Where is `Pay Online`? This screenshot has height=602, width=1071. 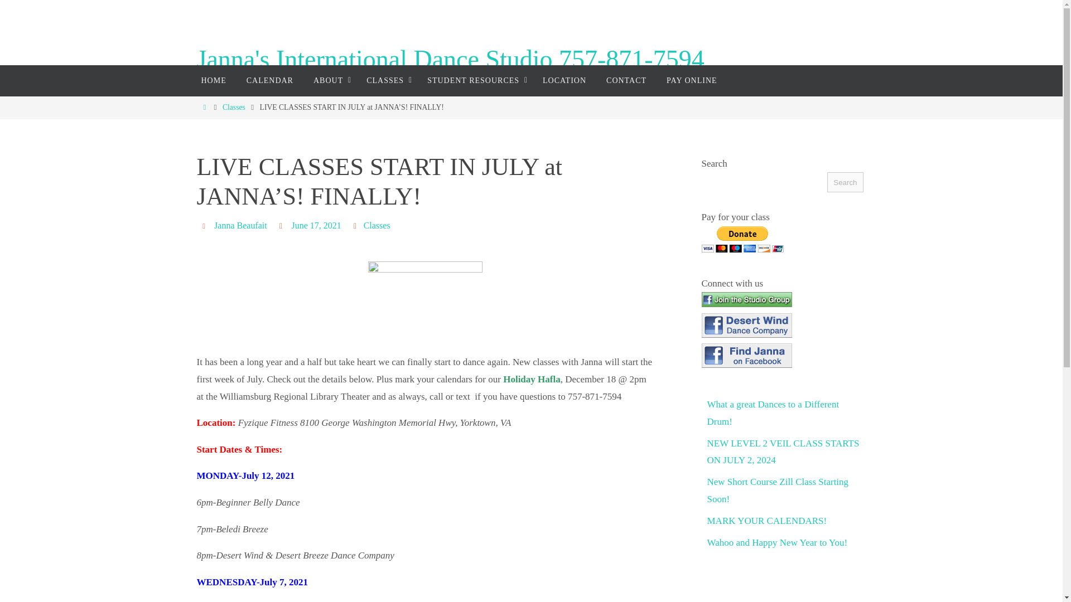 Pay Online is located at coordinates (692, 80).